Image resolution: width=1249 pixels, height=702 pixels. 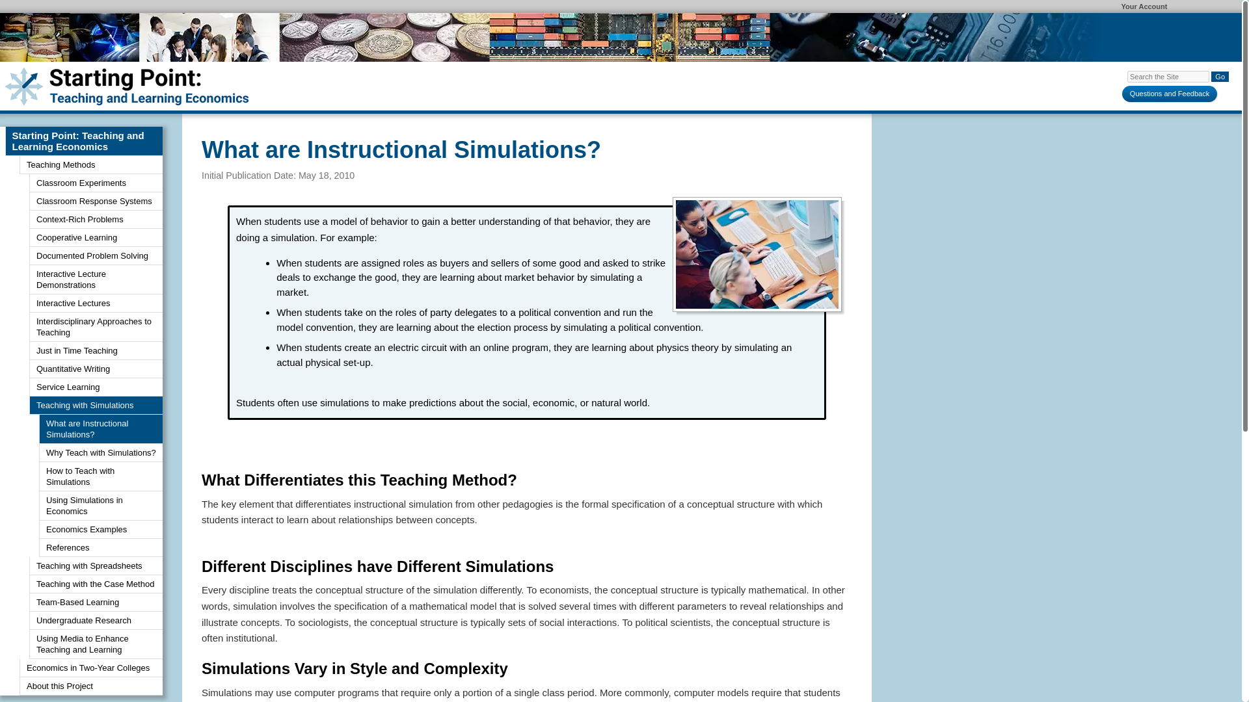 What do you see at coordinates (95, 406) in the screenshot?
I see `Teaching with Simulations` at bounding box center [95, 406].